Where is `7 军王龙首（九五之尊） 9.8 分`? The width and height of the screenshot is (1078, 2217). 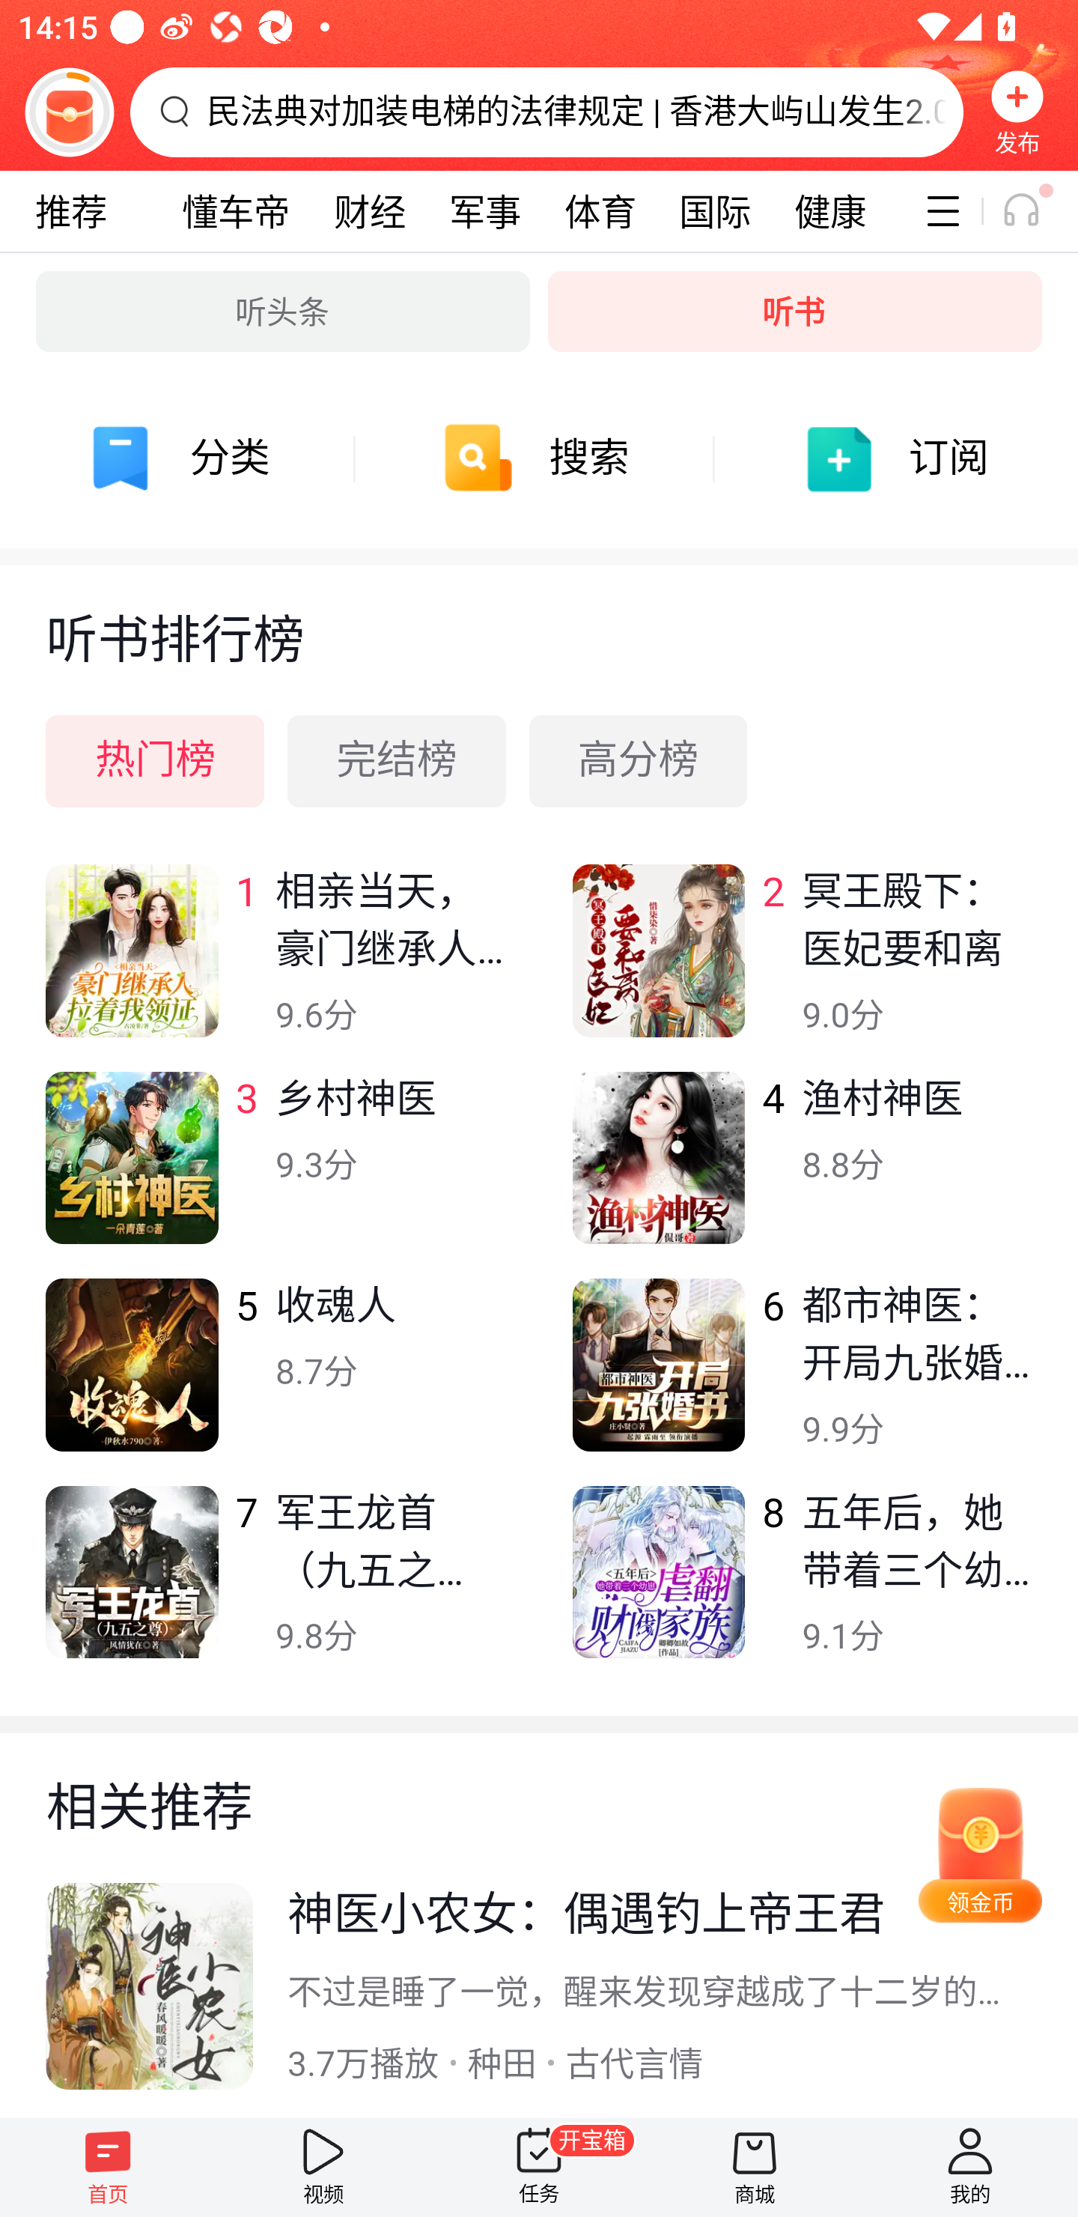
7 军王龙首（九五之尊） 9.8 分 is located at coordinates (276, 1589).